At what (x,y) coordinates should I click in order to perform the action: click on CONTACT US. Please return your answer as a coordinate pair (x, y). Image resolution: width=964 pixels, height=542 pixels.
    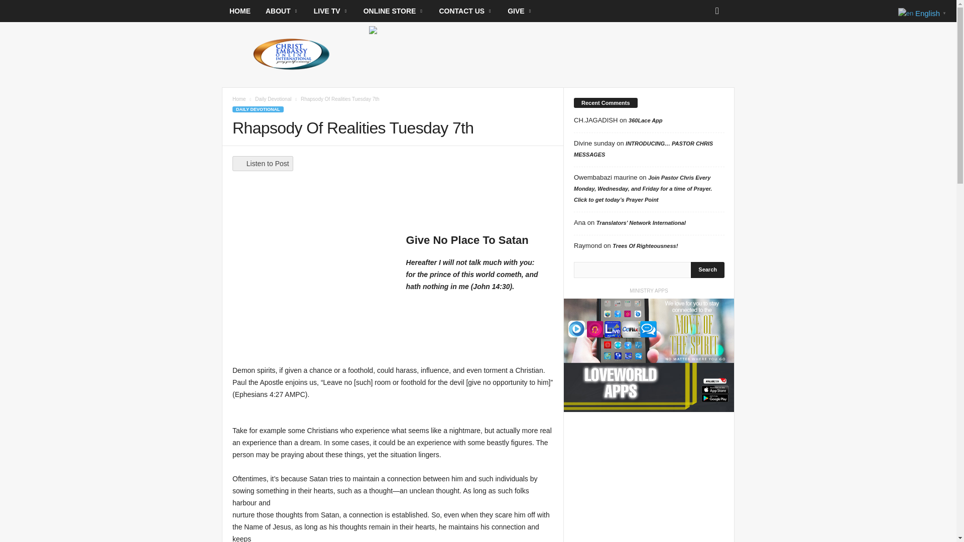
    Looking at the image, I should click on (465, 11).